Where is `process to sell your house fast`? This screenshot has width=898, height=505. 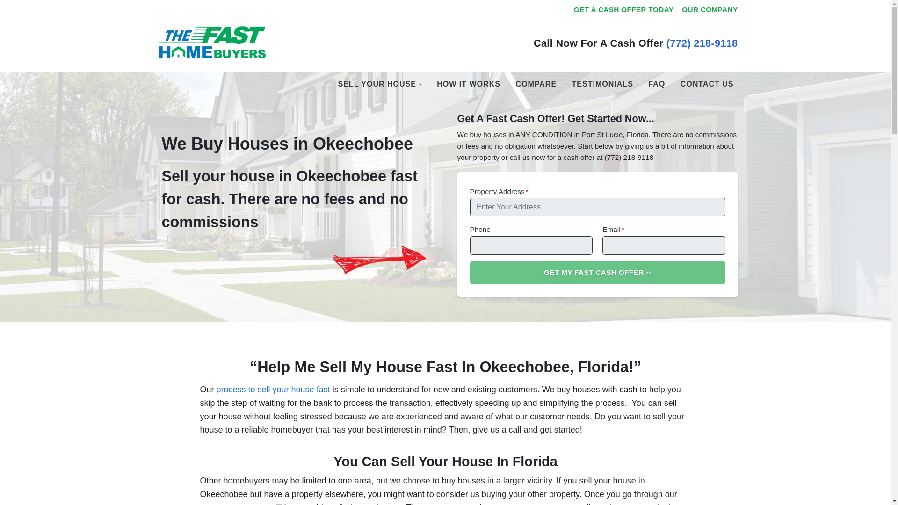 process to sell your house fast is located at coordinates (274, 389).